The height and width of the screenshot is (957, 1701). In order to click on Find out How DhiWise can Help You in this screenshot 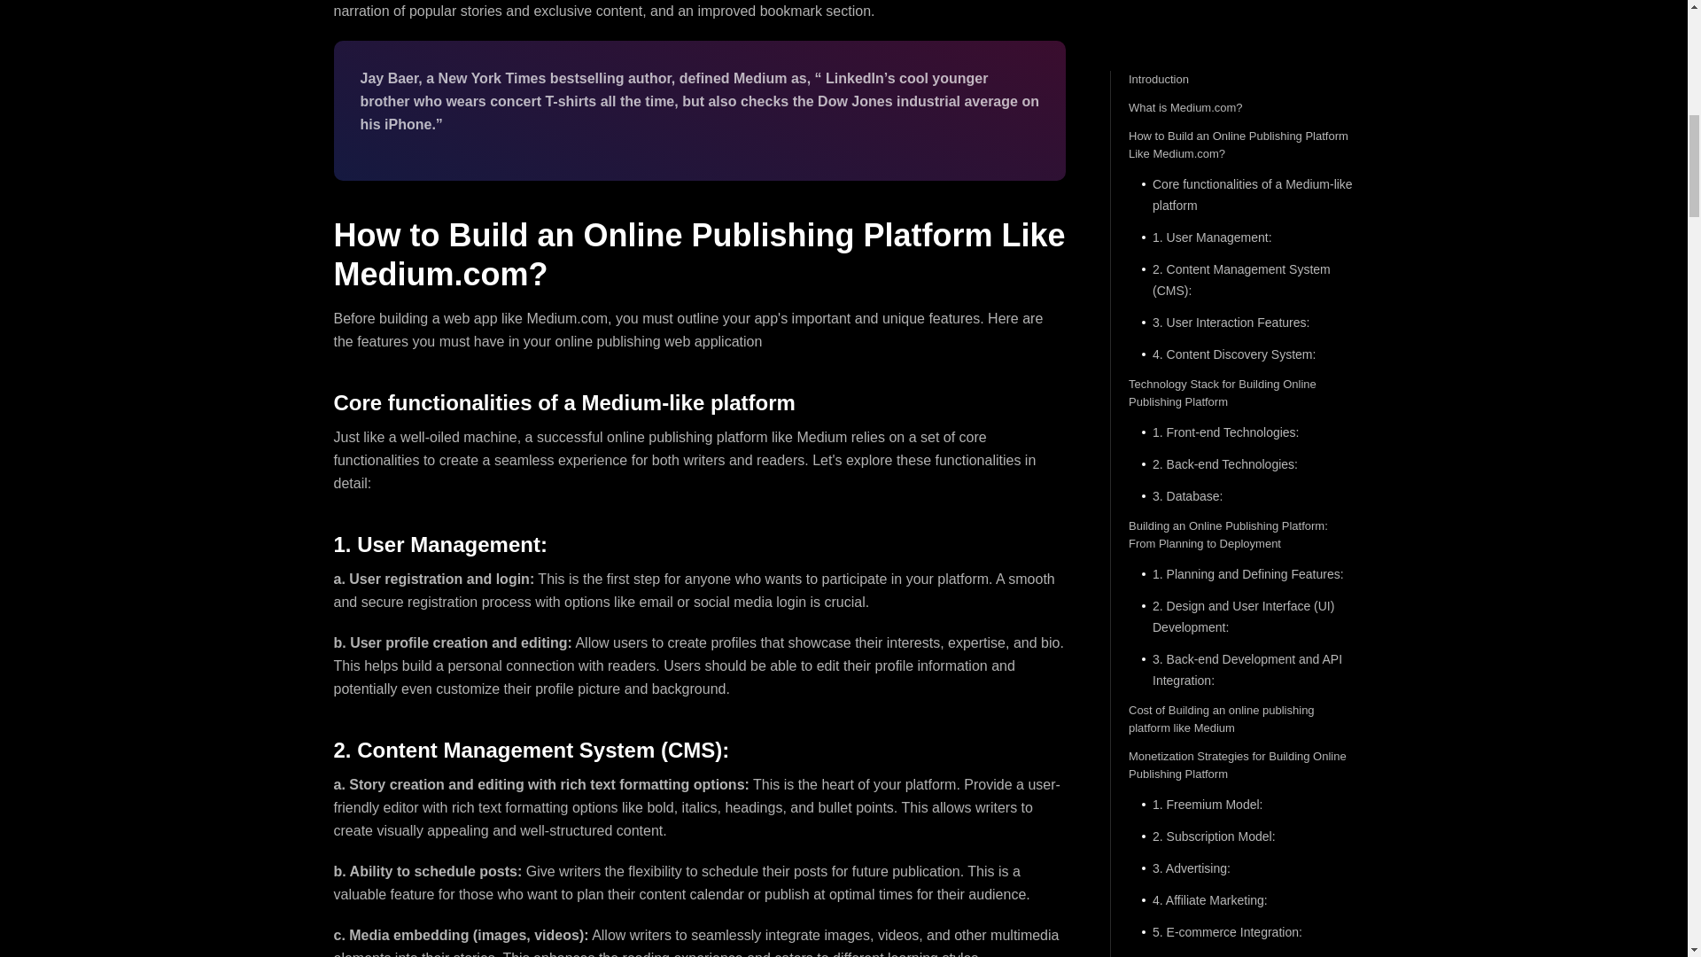, I will do `click(1241, 296)`.